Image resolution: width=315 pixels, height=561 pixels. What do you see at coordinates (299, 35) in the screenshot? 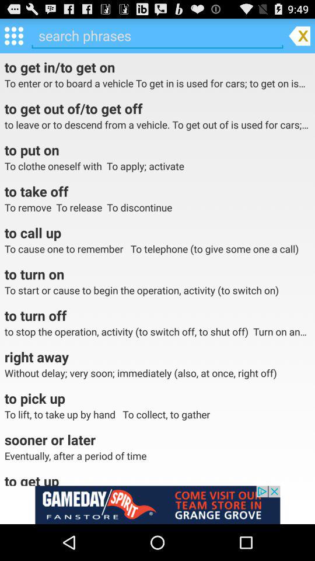
I see `close the app` at bounding box center [299, 35].